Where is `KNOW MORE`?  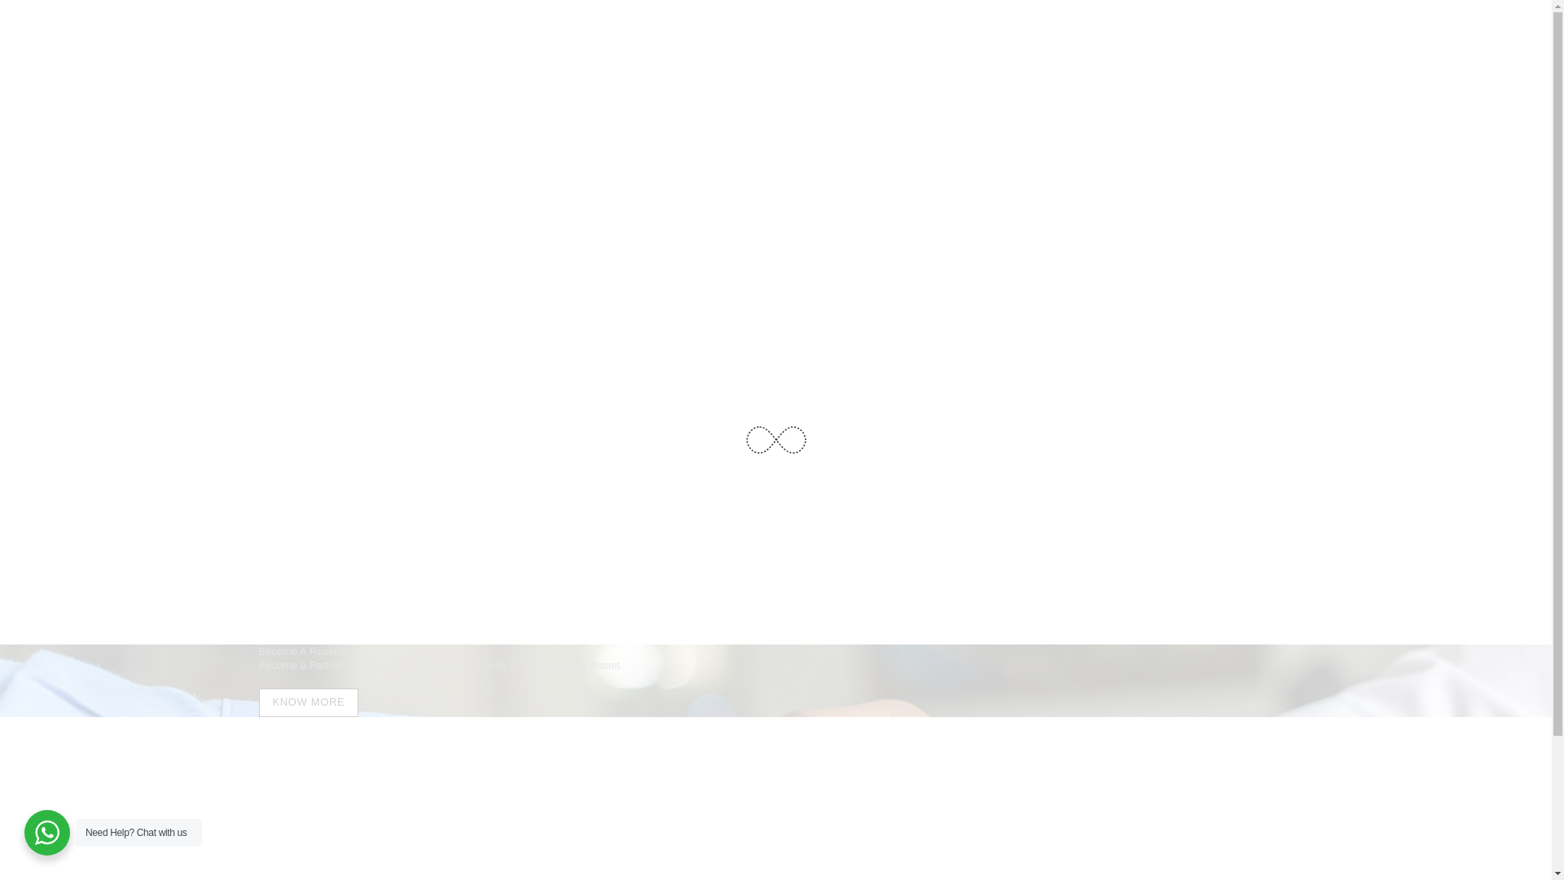 KNOW MORE is located at coordinates (310, 702).